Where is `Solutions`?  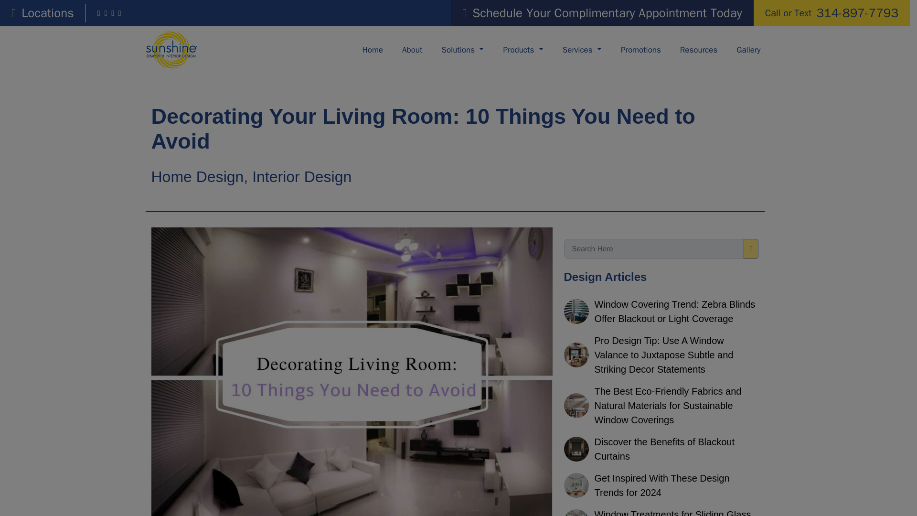
Solutions is located at coordinates (43, 13).